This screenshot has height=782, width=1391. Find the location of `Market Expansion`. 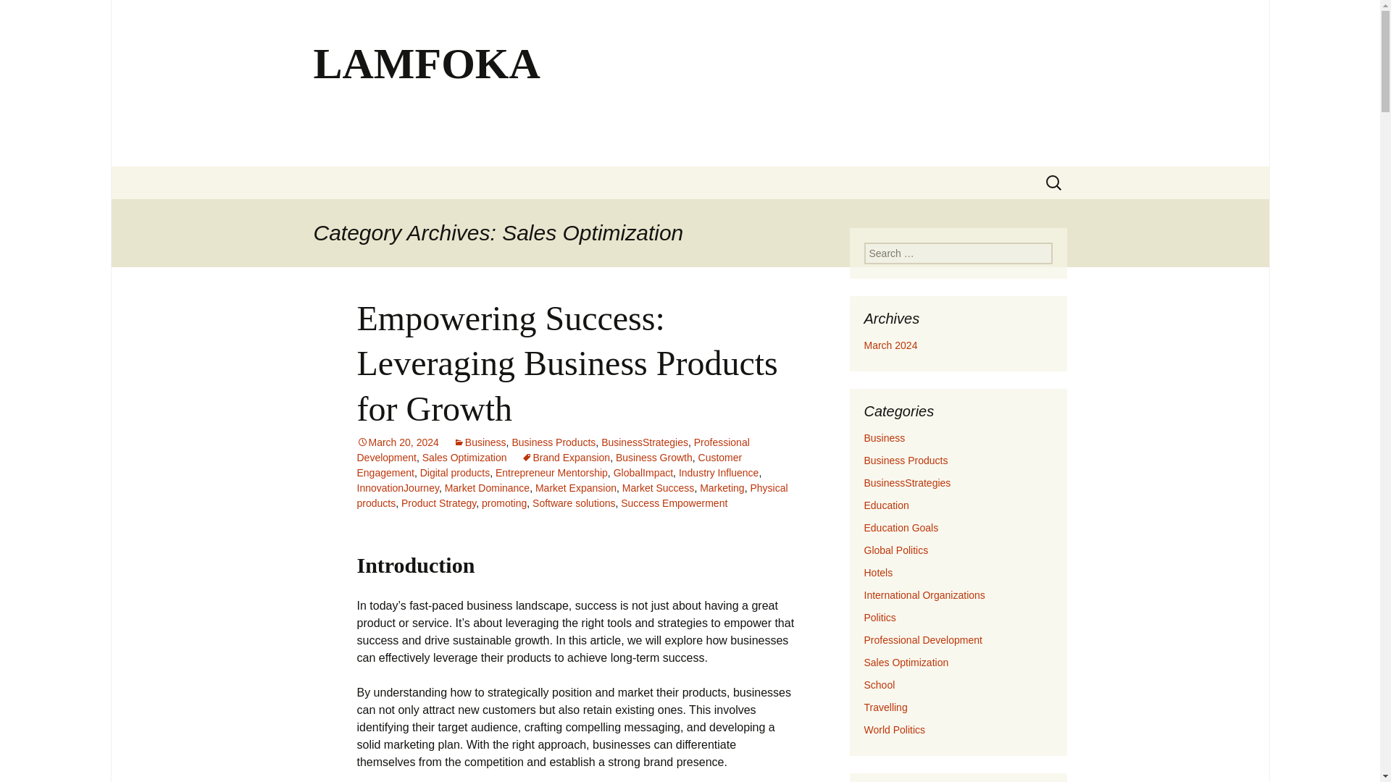

Market Expansion is located at coordinates (575, 488).